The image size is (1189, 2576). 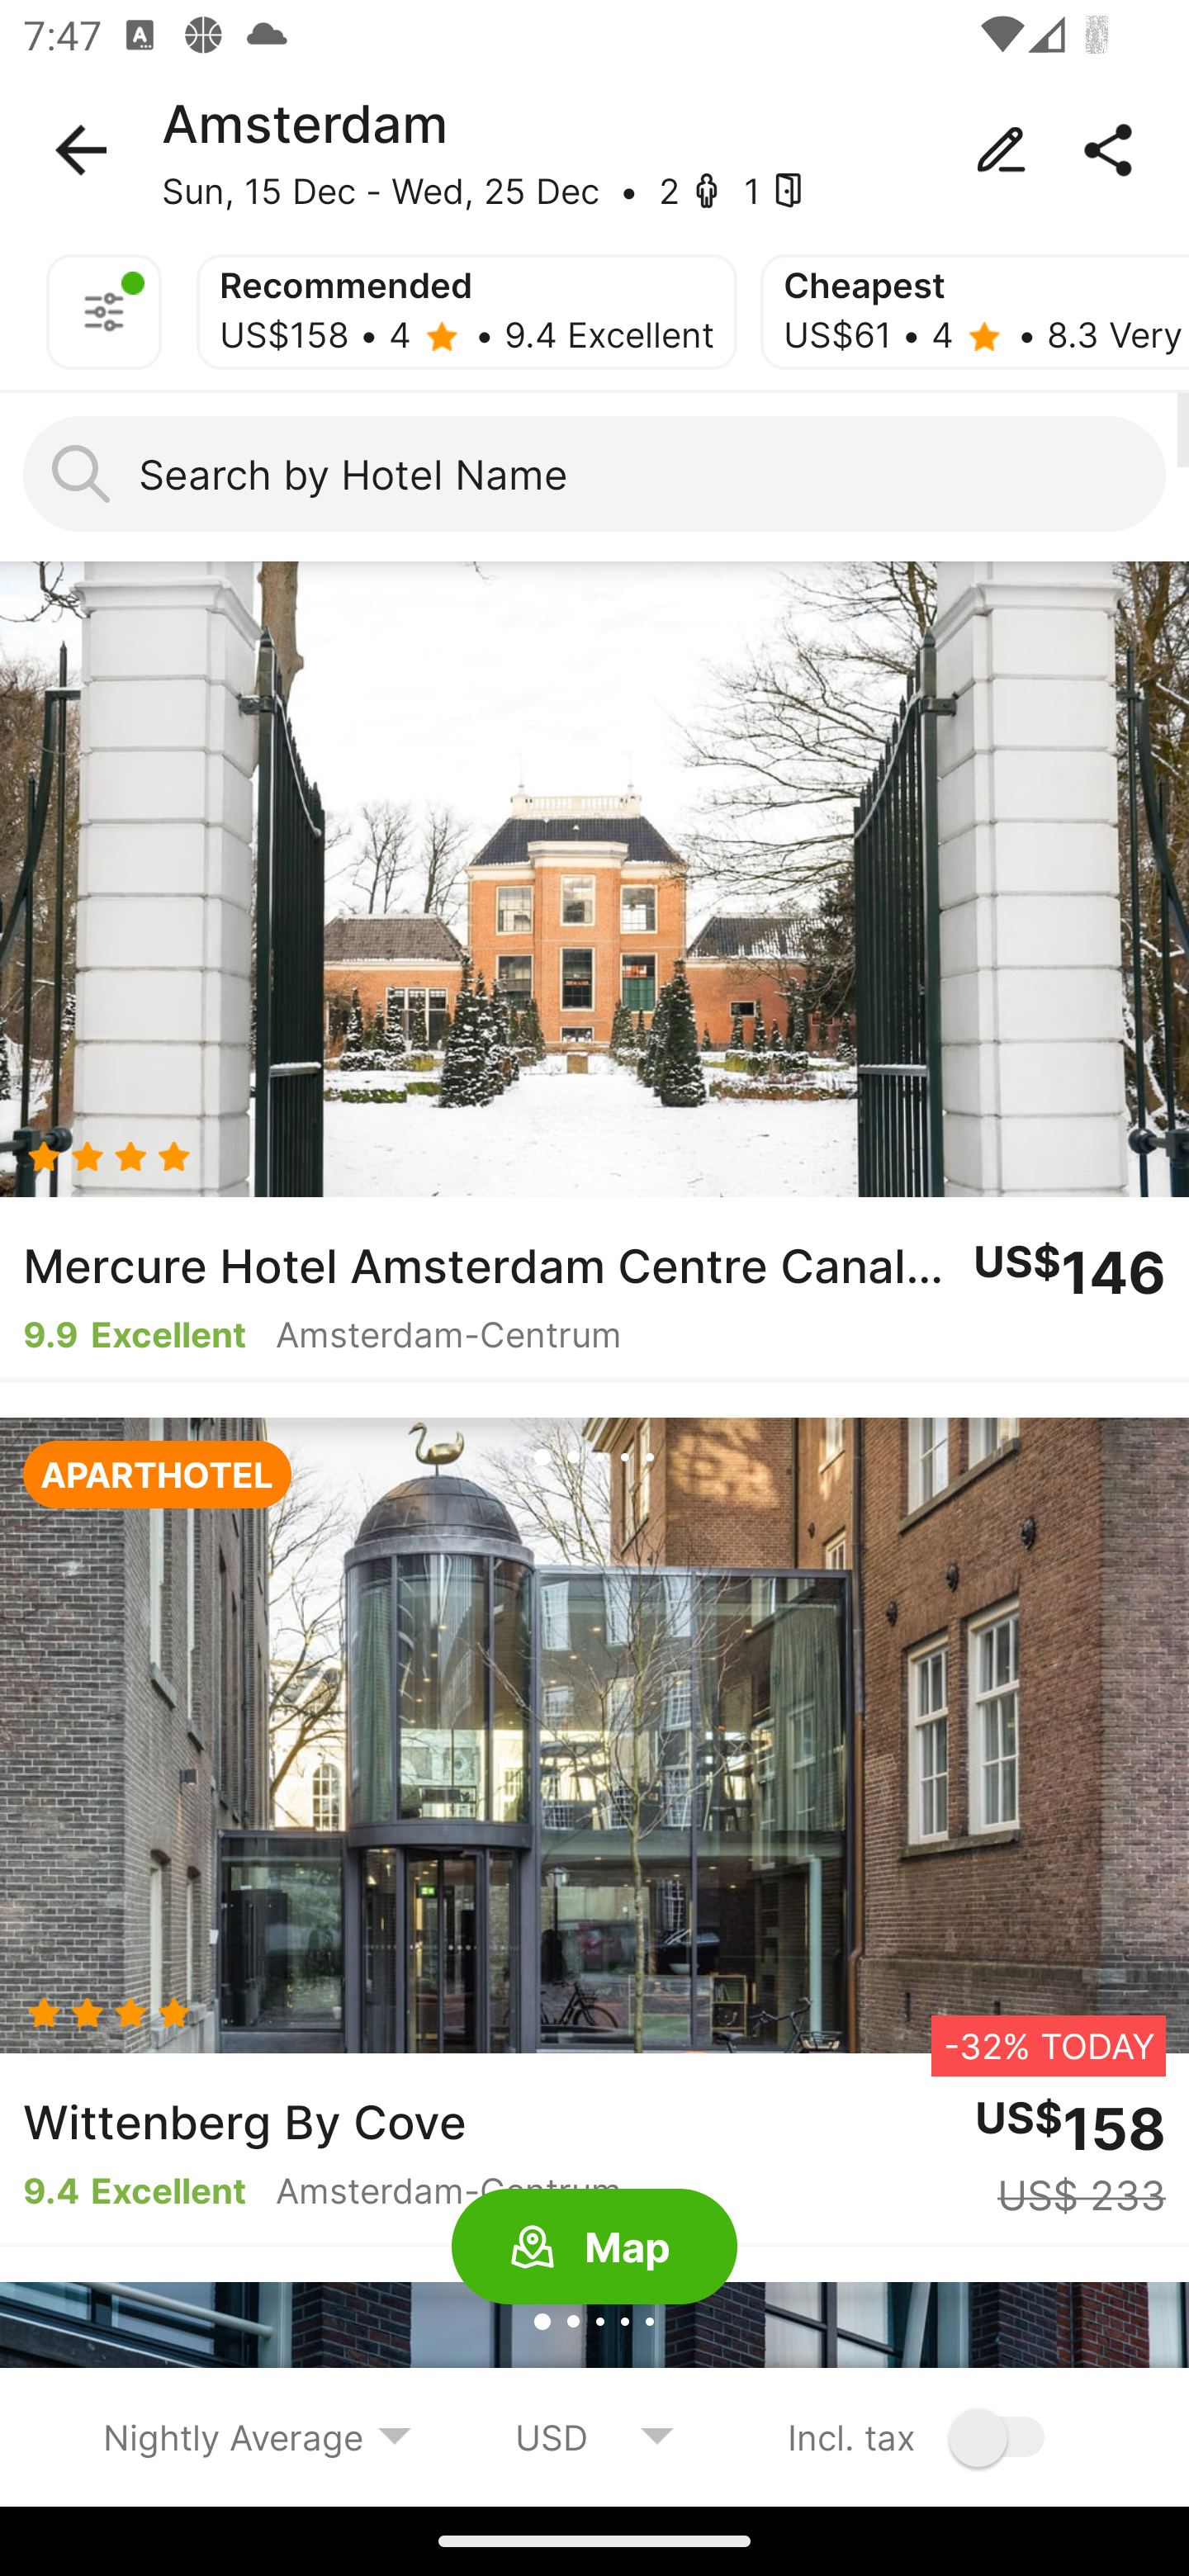 What do you see at coordinates (594, 2247) in the screenshot?
I see `Map ` at bounding box center [594, 2247].